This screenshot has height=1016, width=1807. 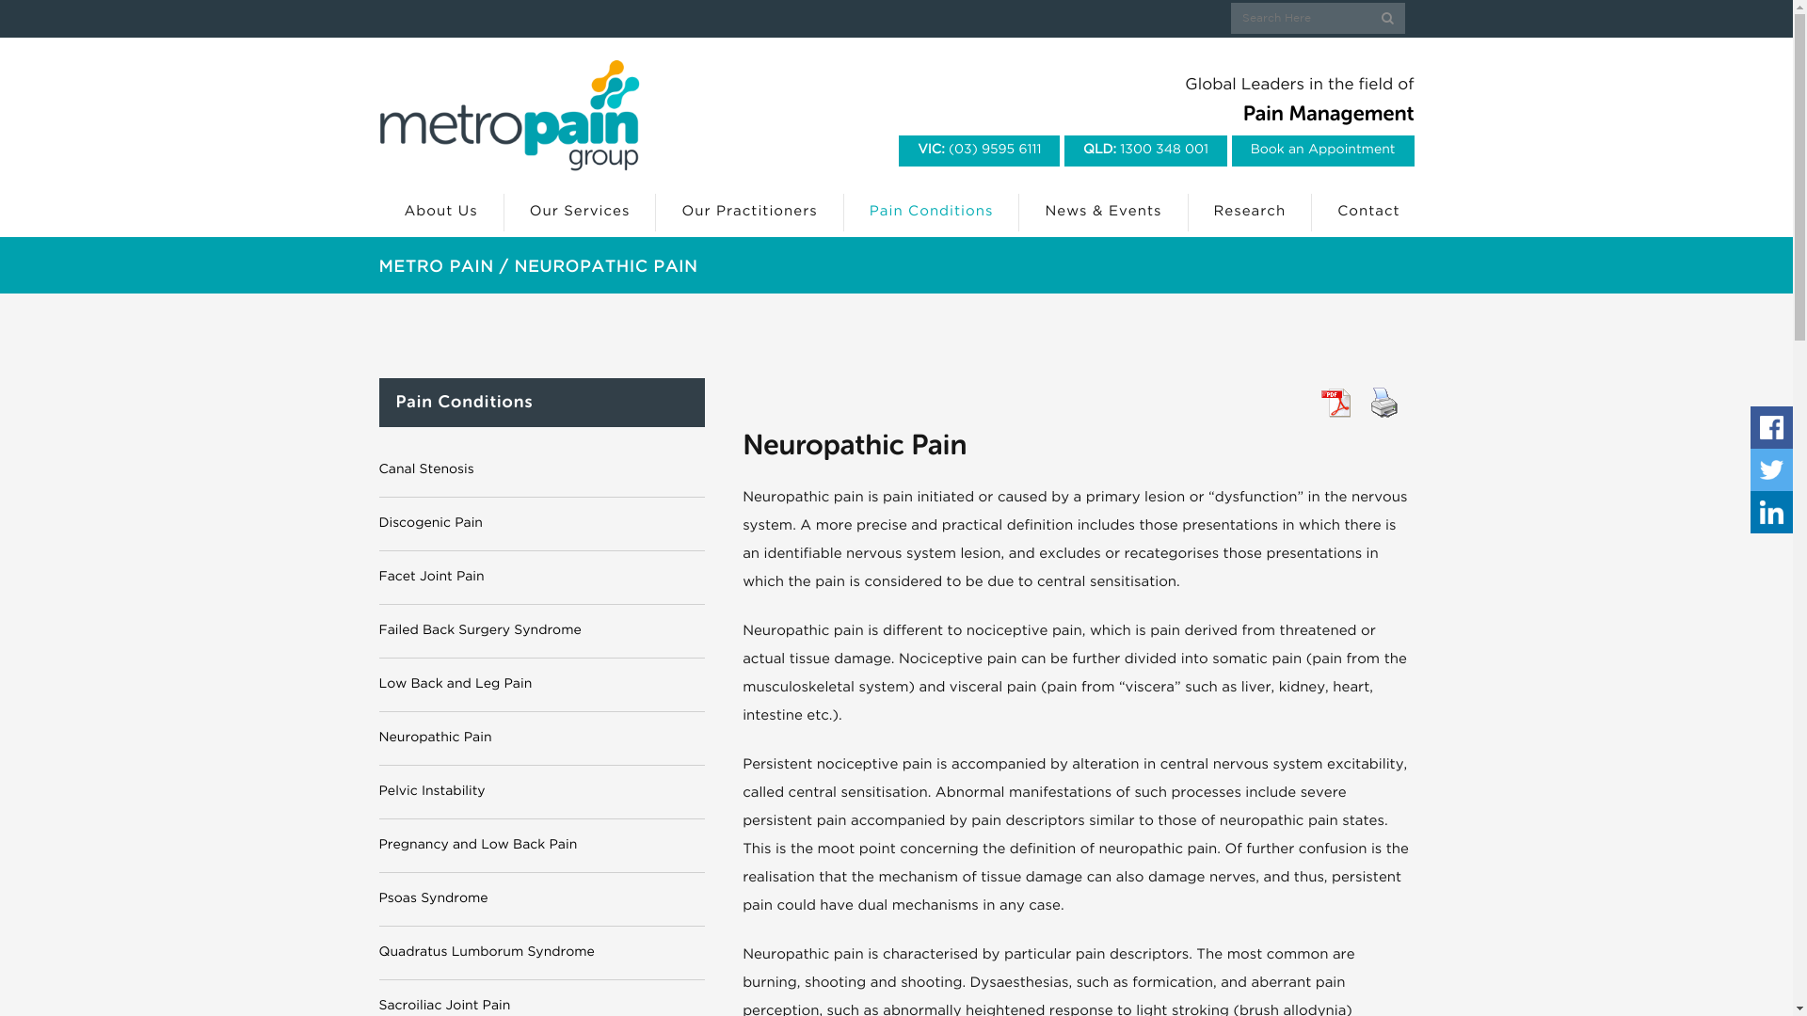 What do you see at coordinates (1250, 213) in the screenshot?
I see `Research` at bounding box center [1250, 213].